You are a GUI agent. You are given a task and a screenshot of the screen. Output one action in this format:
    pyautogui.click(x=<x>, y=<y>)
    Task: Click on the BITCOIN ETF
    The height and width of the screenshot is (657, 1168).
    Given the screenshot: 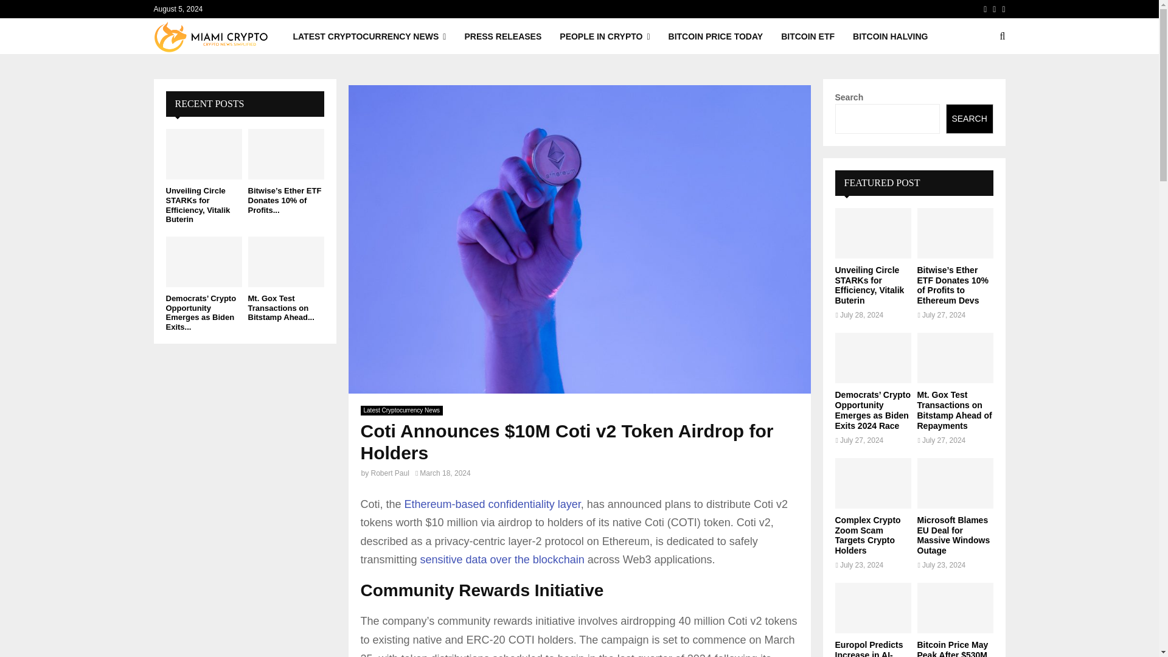 What is the action you would take?
    pyautogui.click(x=808, y=36)
    